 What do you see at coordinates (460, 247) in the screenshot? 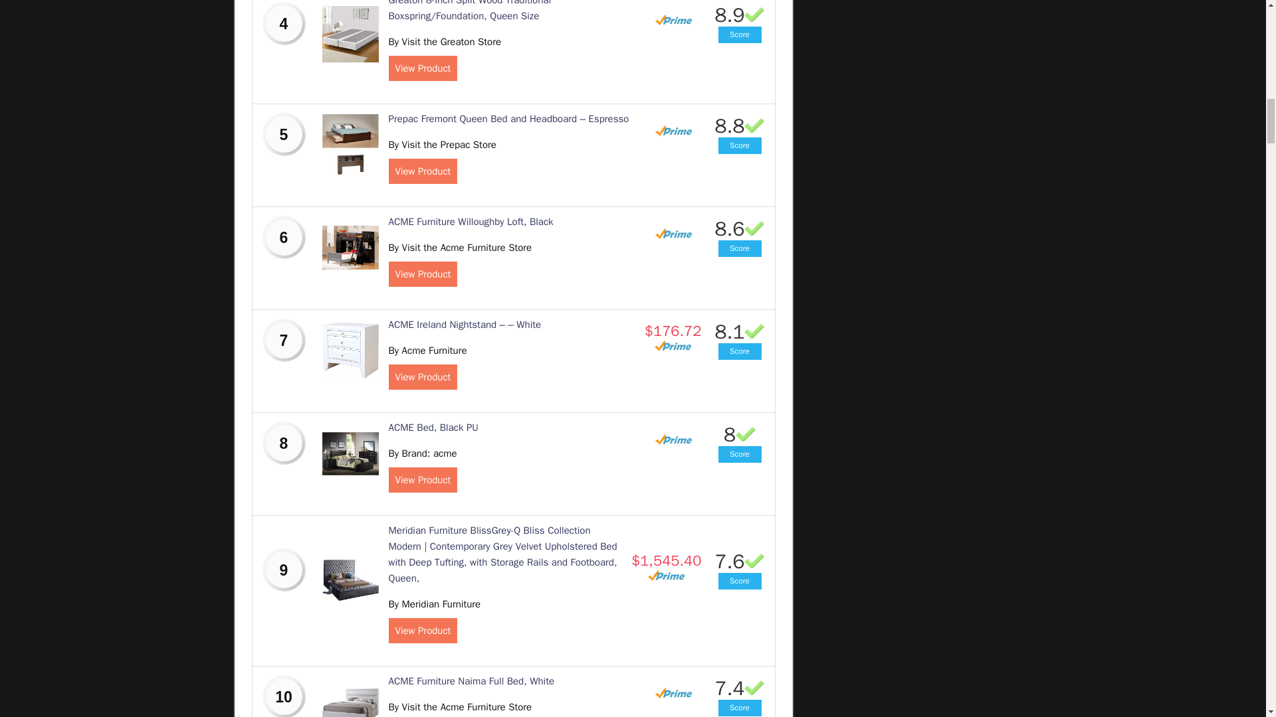
I see `By Visit the Acme Furniture Store` at bounding box center [460, 247].